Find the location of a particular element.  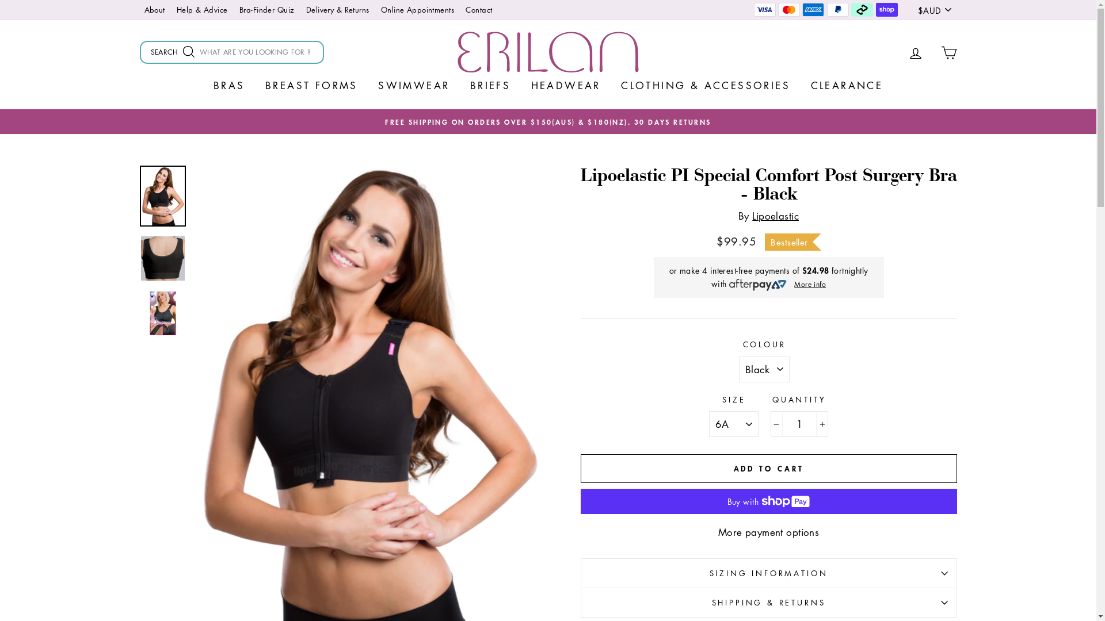

SEARCH 
Search is located at coordinates (178, 52).